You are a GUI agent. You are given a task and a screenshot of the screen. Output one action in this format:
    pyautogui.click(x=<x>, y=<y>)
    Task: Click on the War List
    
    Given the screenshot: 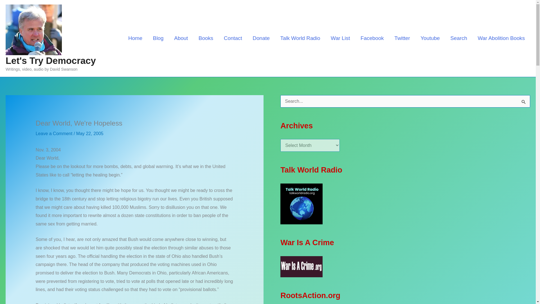 What is the action you would take?
    pyautogui.click(x=340, y=38)
    